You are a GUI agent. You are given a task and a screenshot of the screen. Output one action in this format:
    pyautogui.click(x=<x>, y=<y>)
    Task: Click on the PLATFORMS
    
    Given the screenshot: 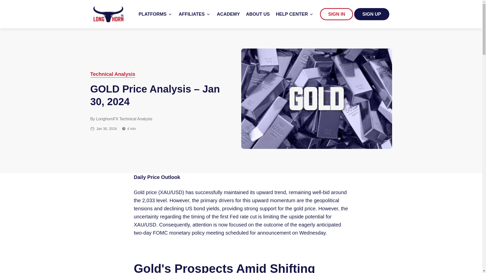 What is the action you would take?
    pyautogui.click(x=155, y=14)
    